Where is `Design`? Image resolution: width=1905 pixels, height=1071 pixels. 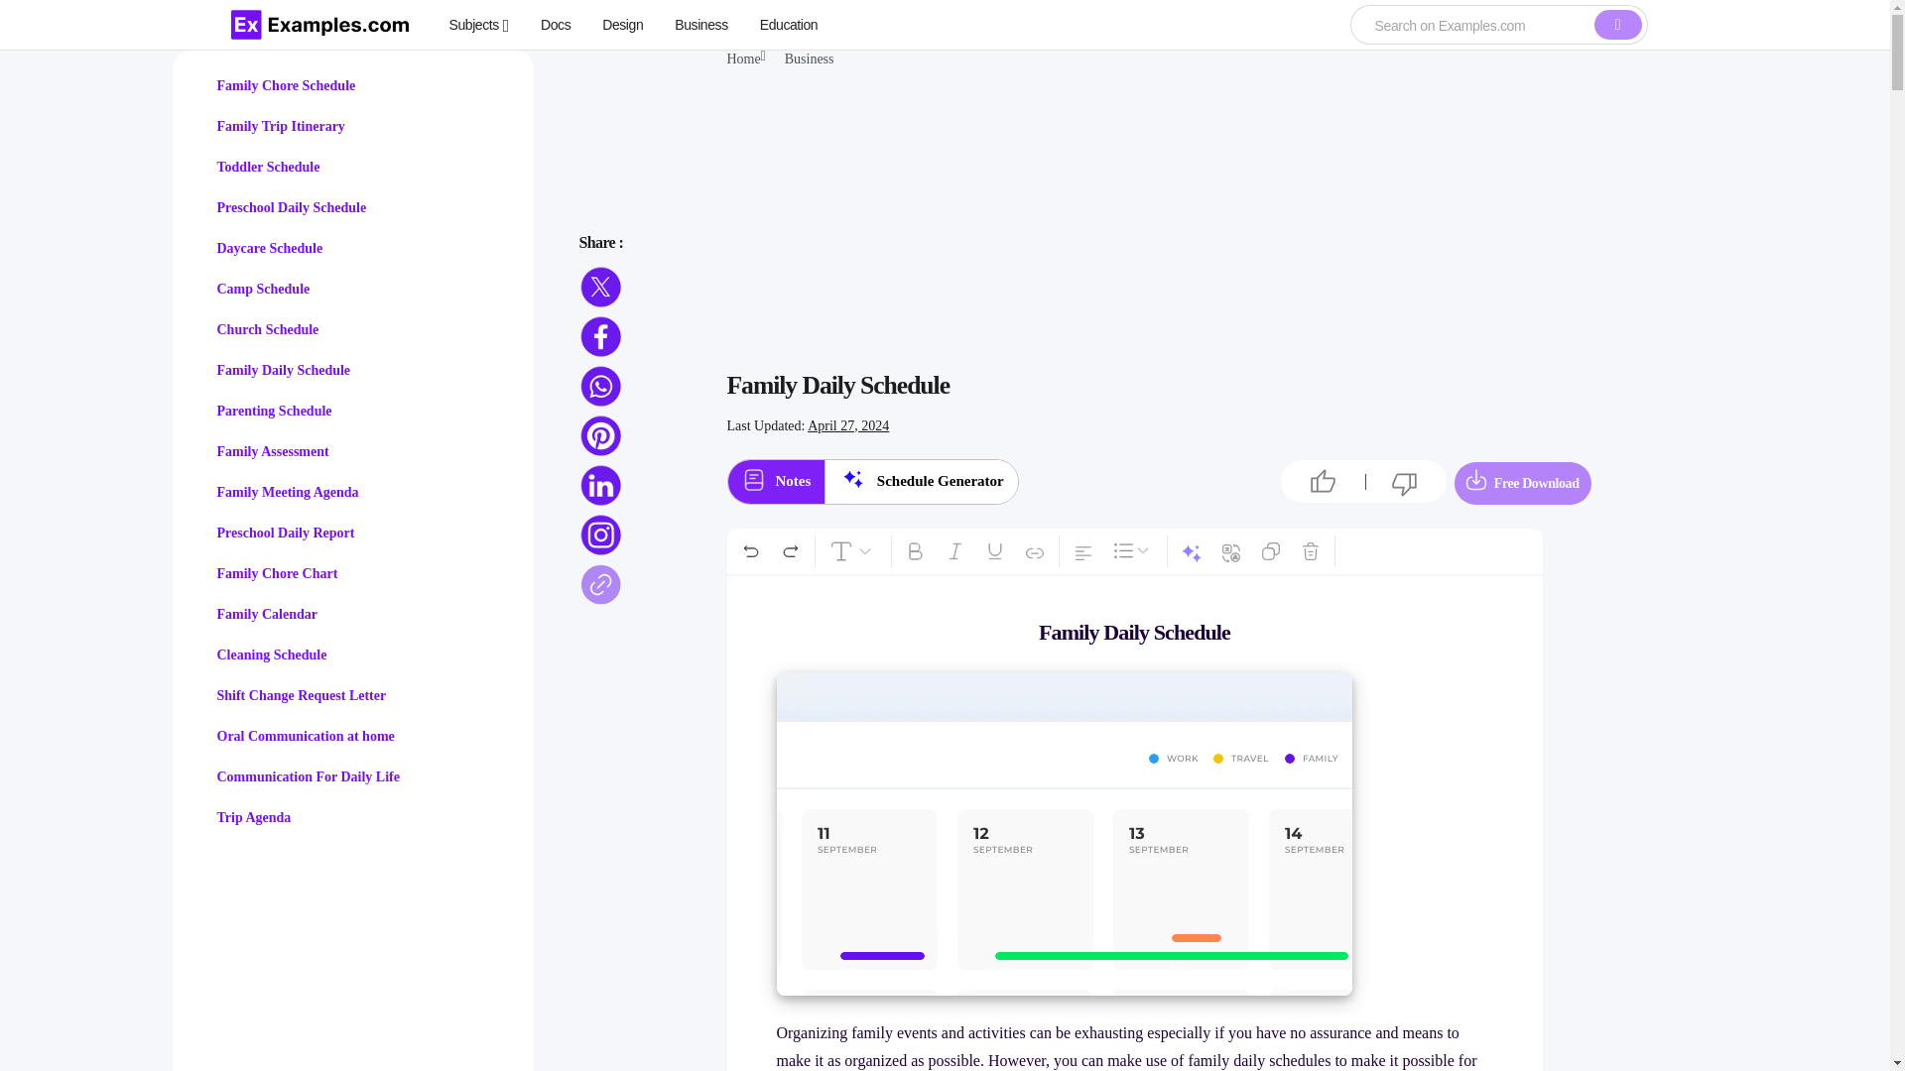 Design is located at coordinates (622, 24).